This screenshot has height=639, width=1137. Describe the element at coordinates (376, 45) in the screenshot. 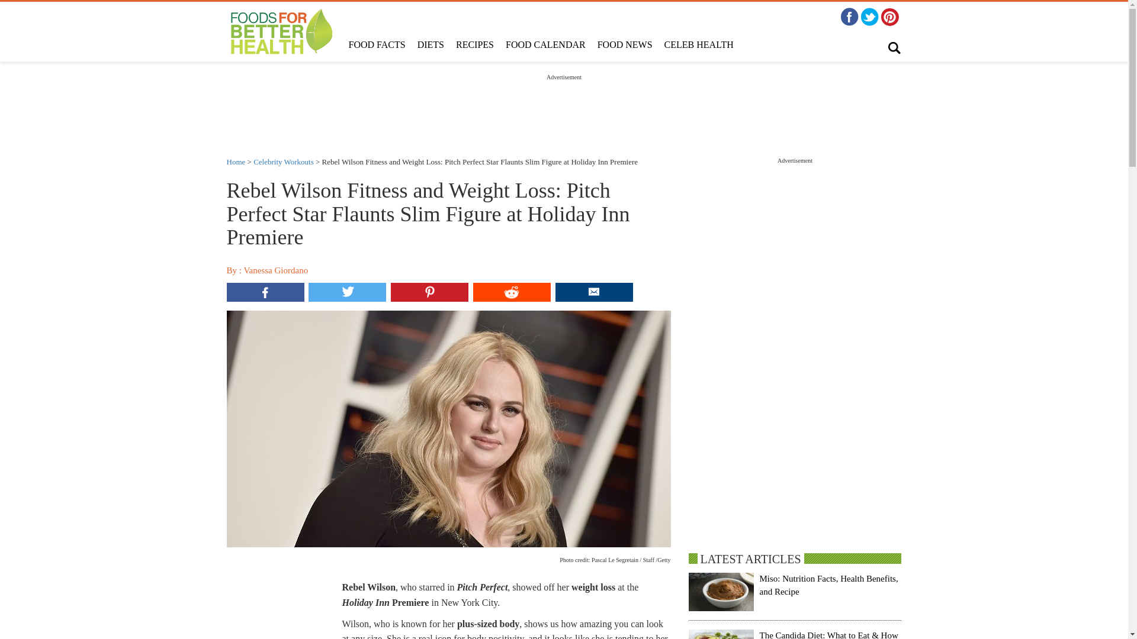

I see `FOOD FACTS` at that location.